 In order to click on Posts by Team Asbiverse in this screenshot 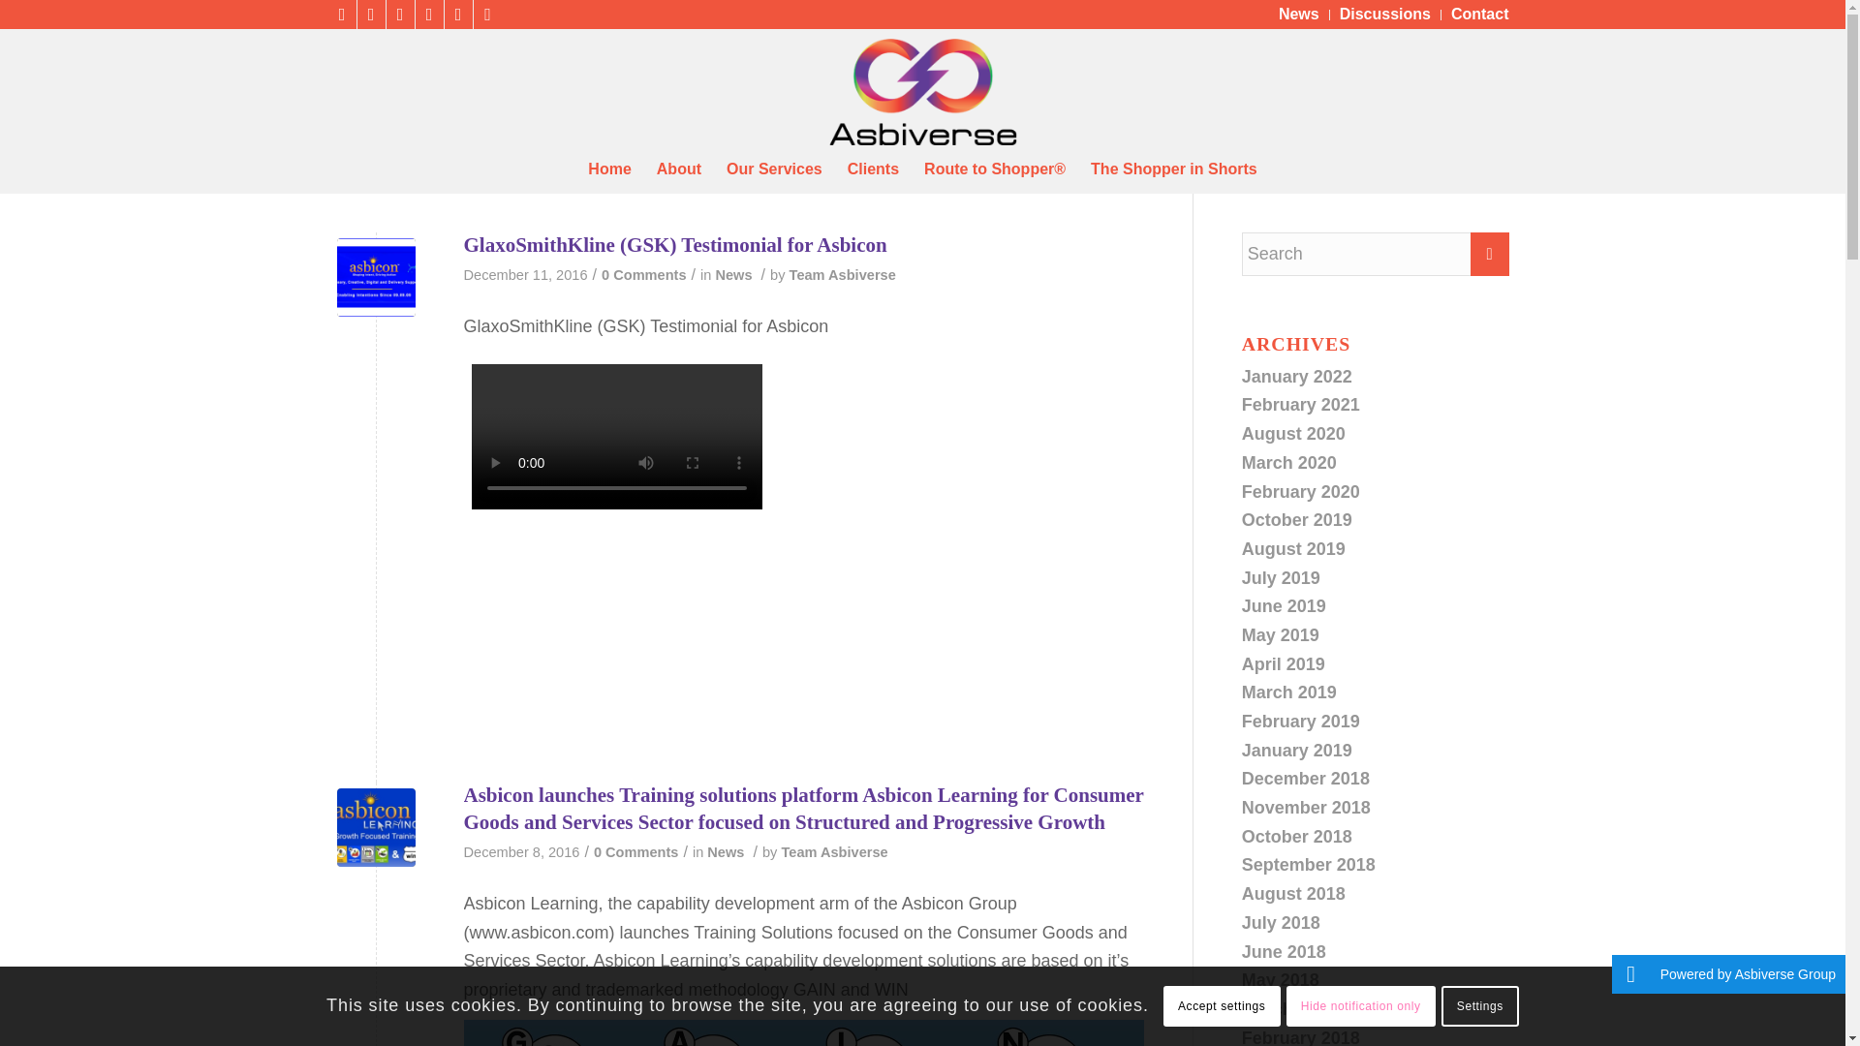, I will do `click(843, 275)`.